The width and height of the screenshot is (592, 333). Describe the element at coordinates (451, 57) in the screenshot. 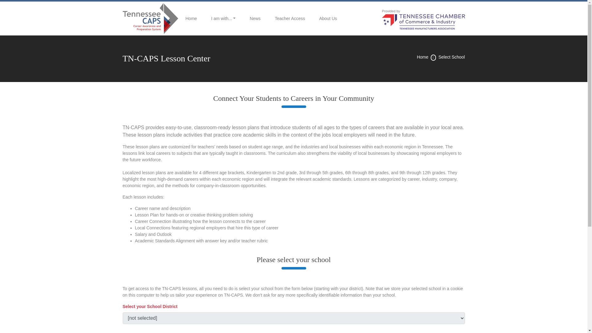

I see `Select School` at that location.